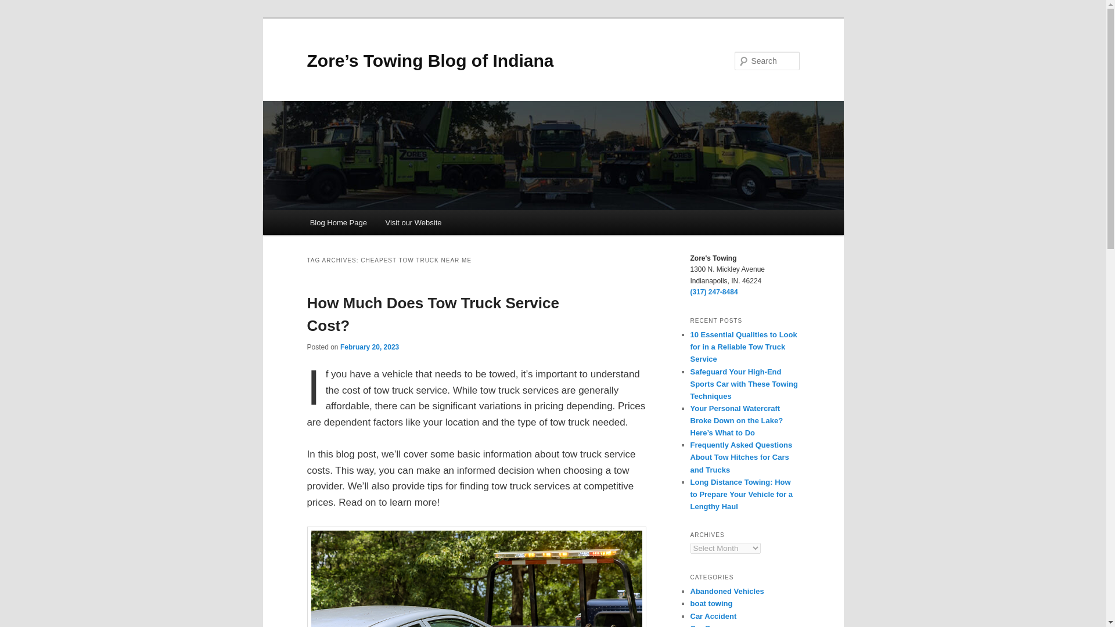  What do you see at coordinates (727, 591) in the screenshot?
I see `Abandoned Vehicles` at bounding box center [727, 591].